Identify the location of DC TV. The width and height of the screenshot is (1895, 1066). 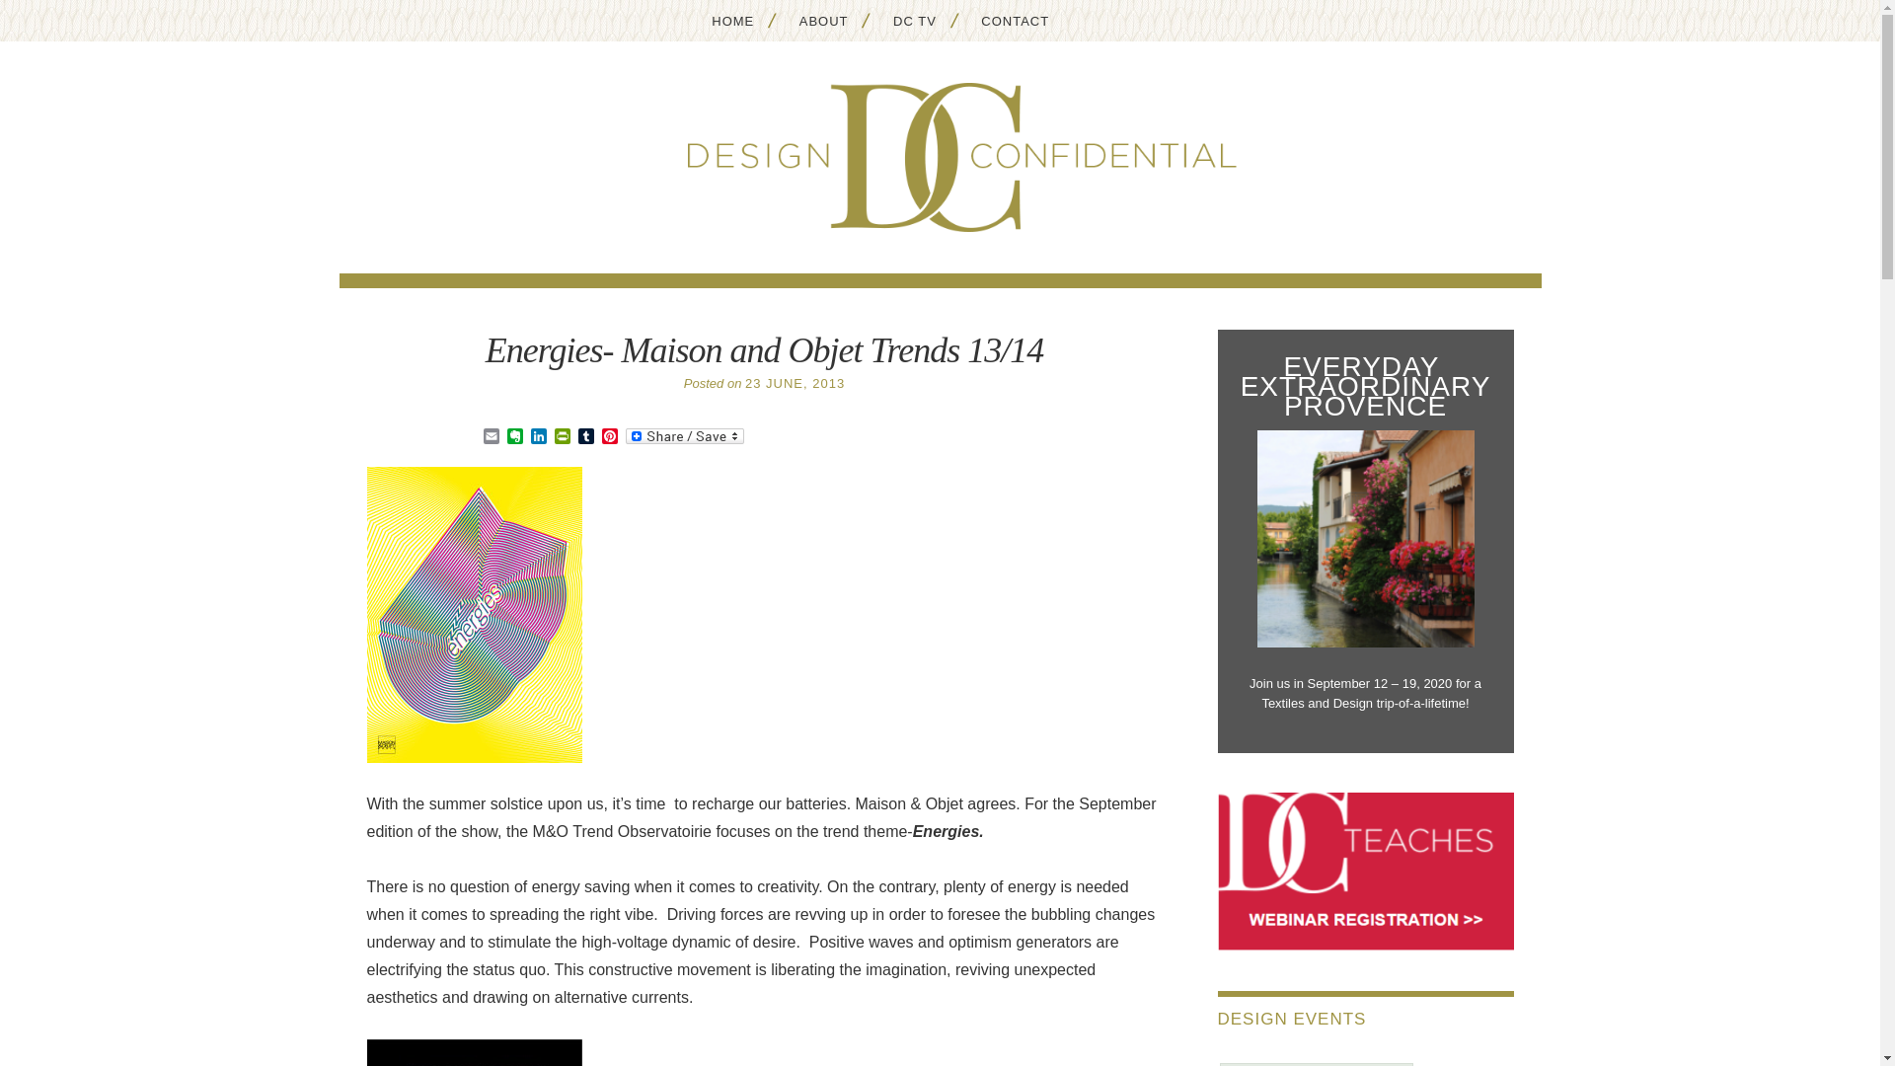
(914, 20).